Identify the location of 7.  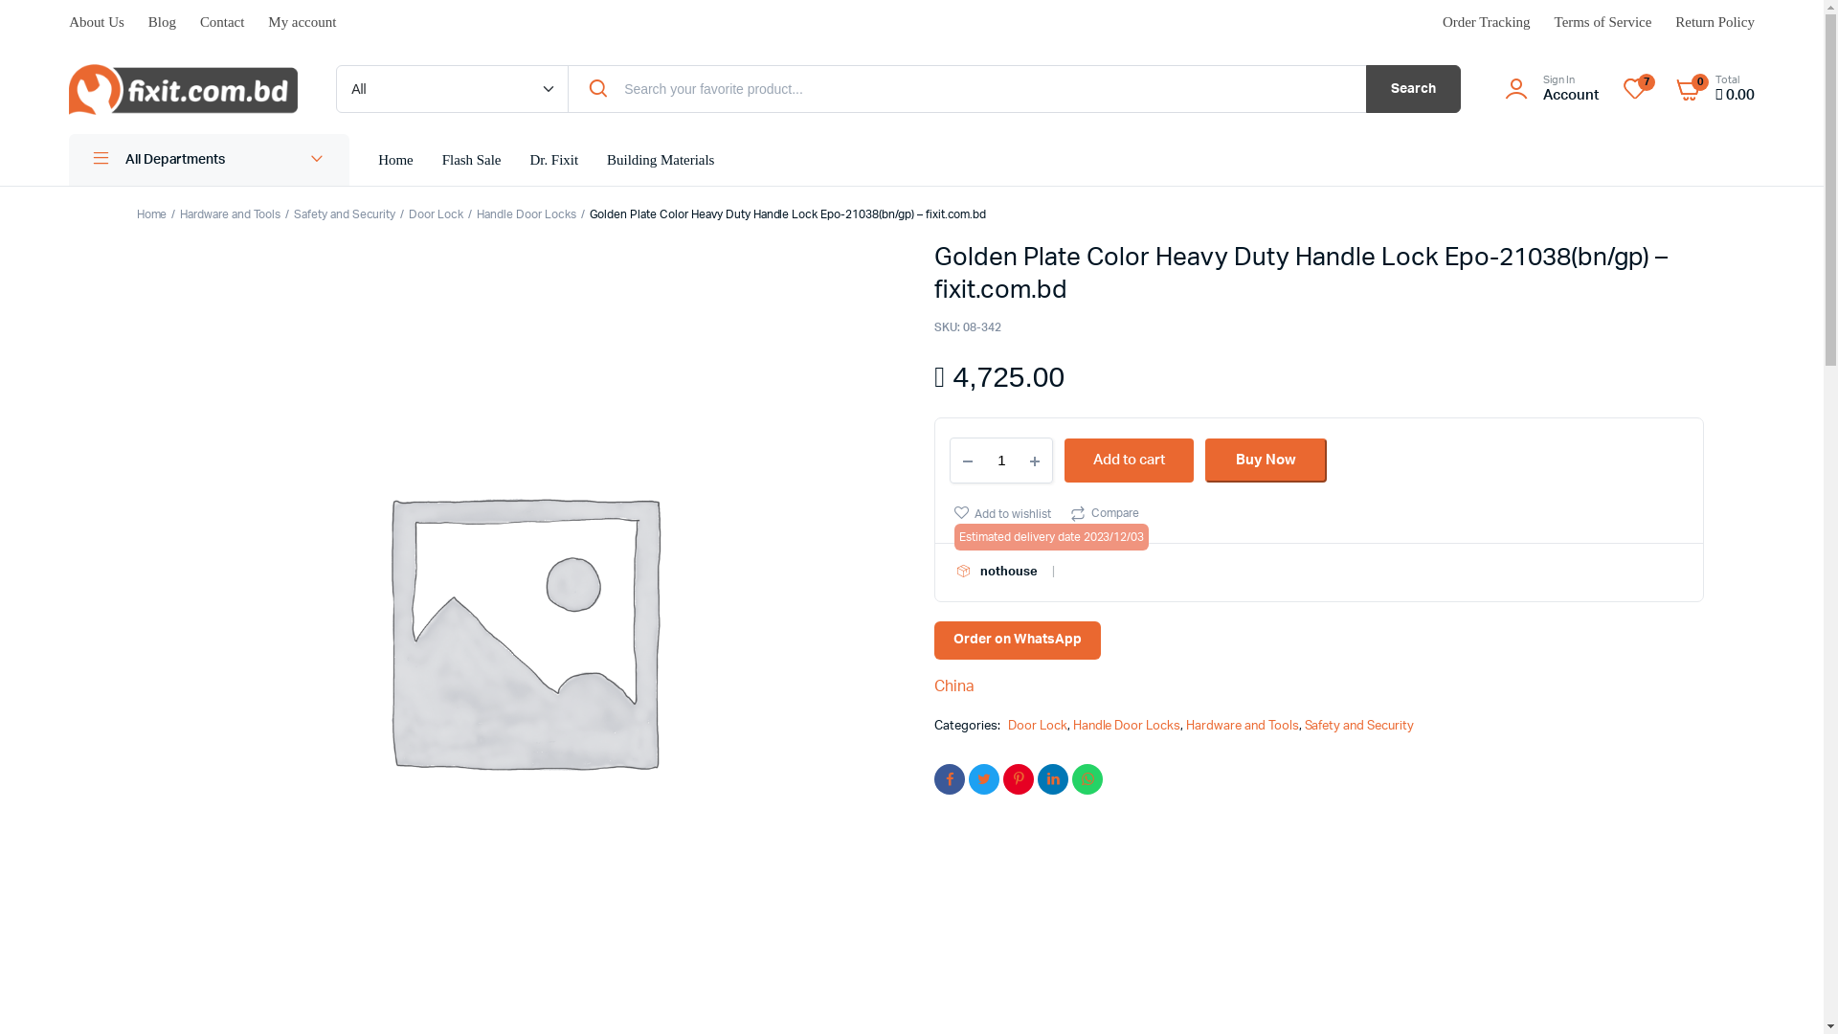
(1635, 89).